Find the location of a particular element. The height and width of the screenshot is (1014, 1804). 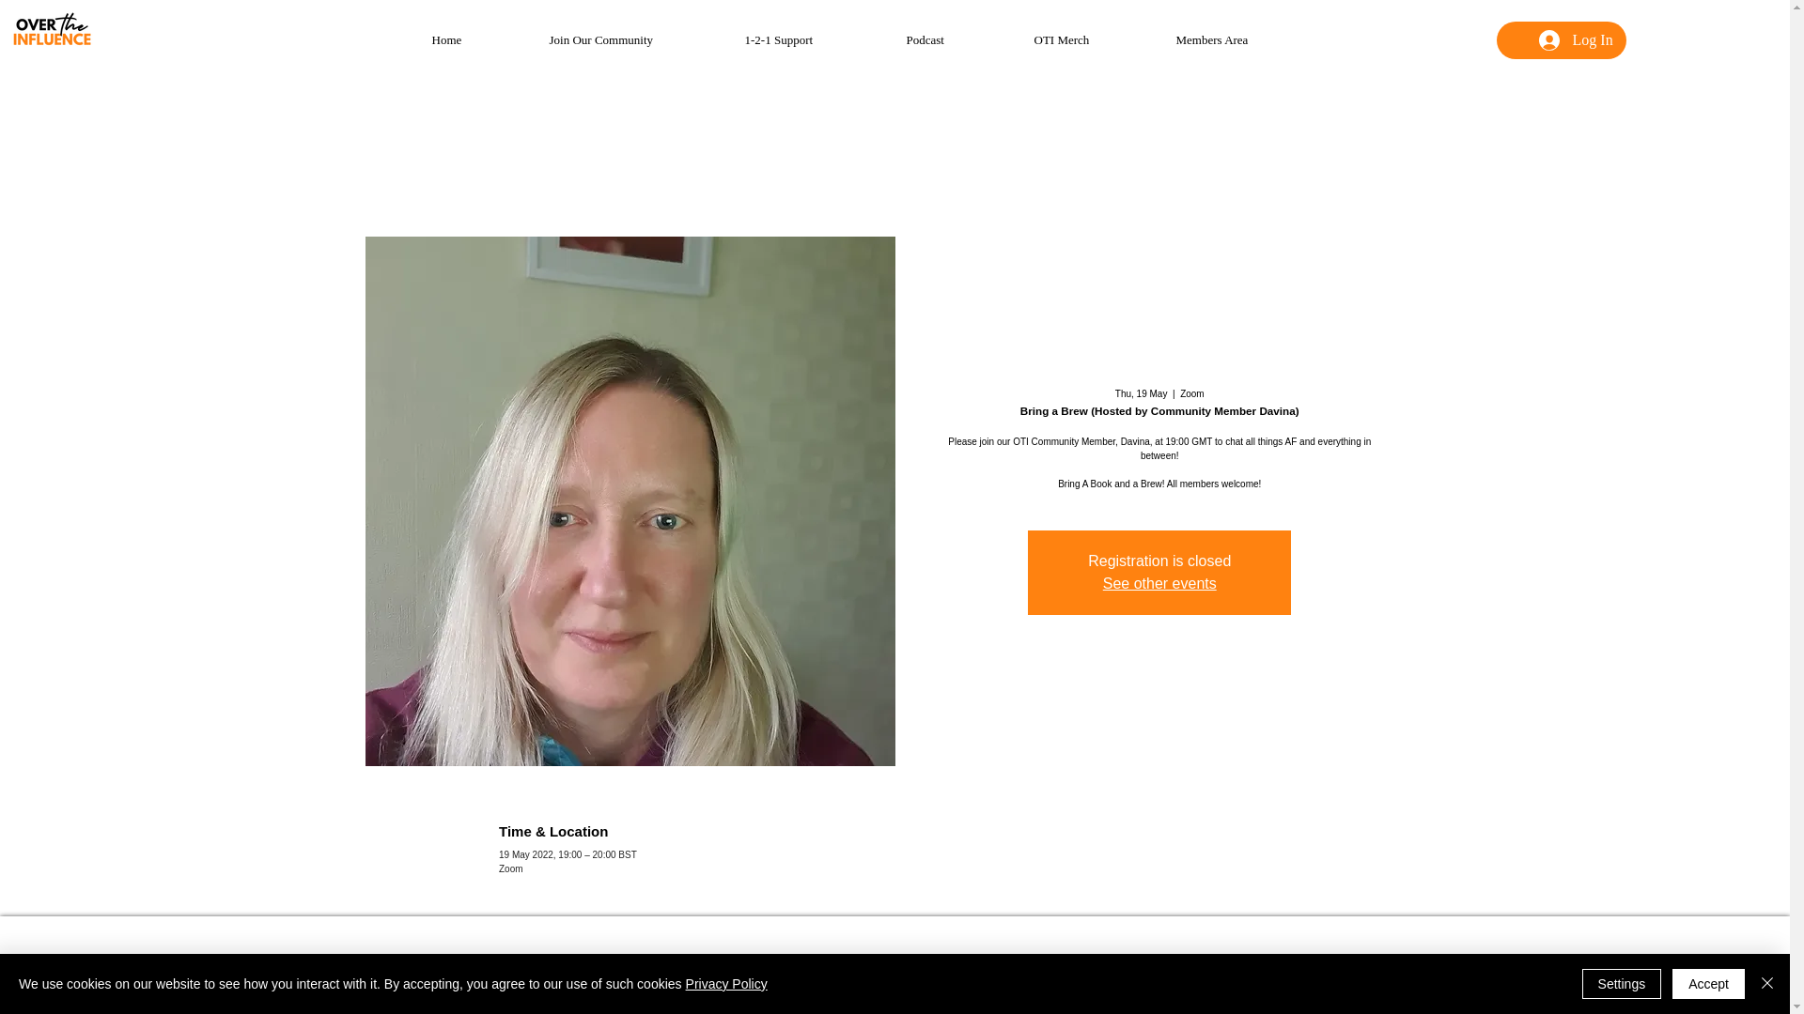

Join Our Community is located at coordinates (633, 39).